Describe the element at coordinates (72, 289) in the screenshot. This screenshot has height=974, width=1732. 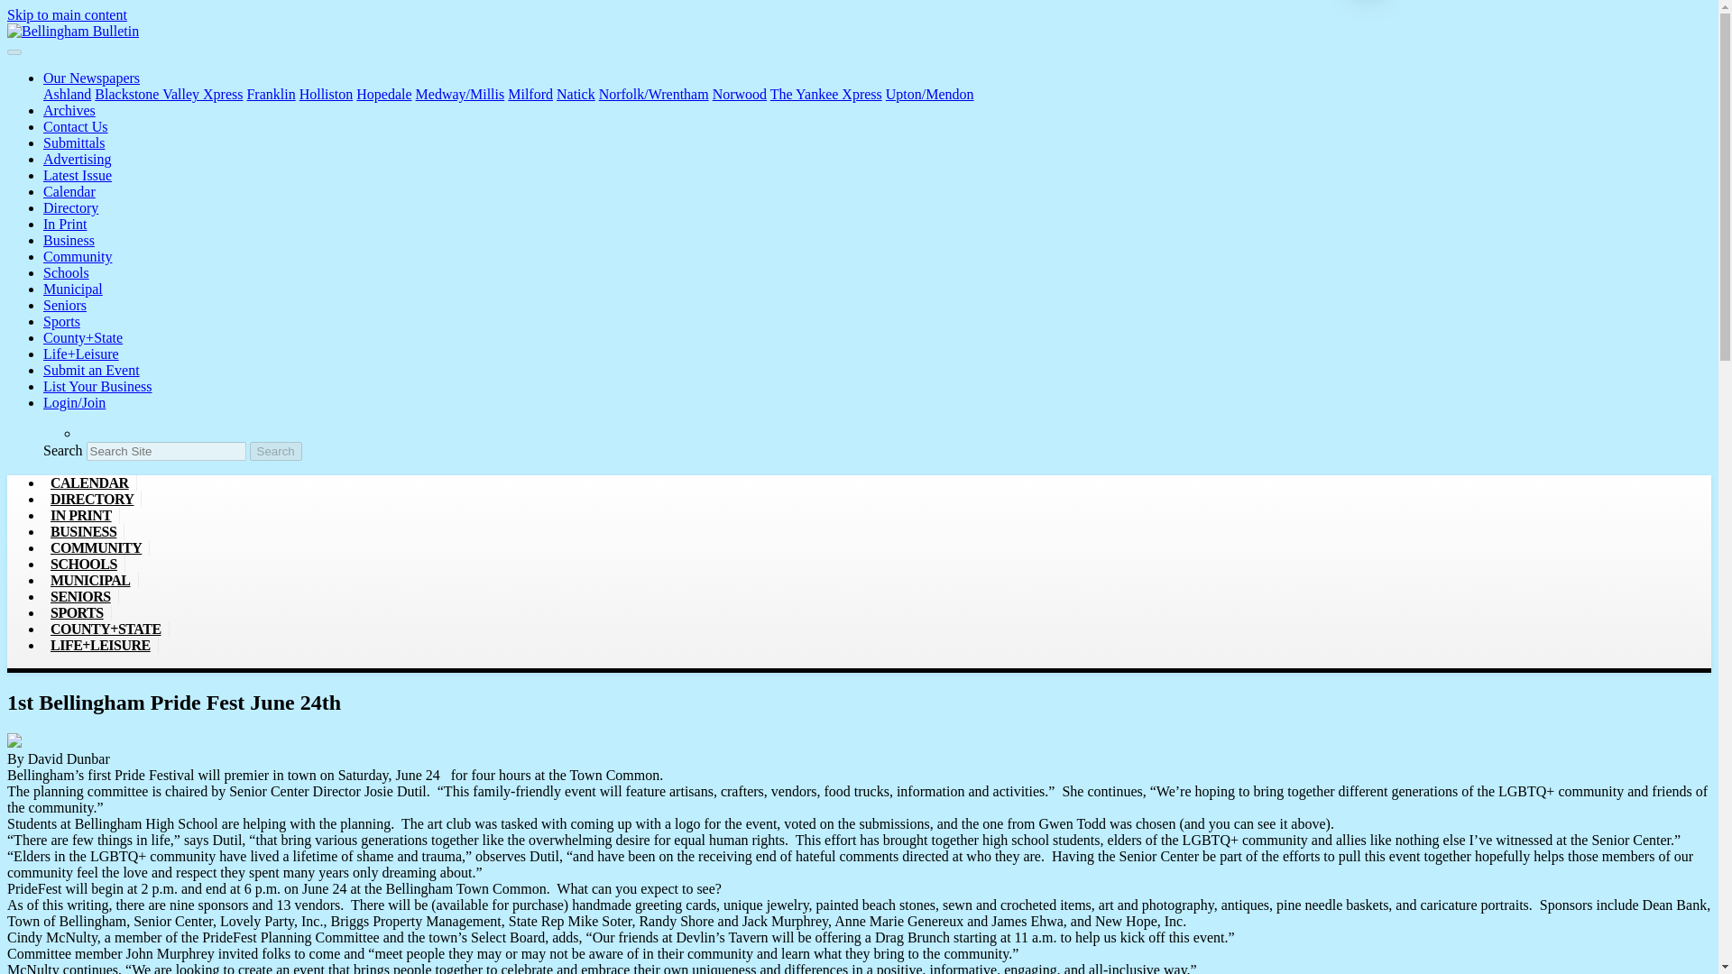
I see `Municipal` at that location.